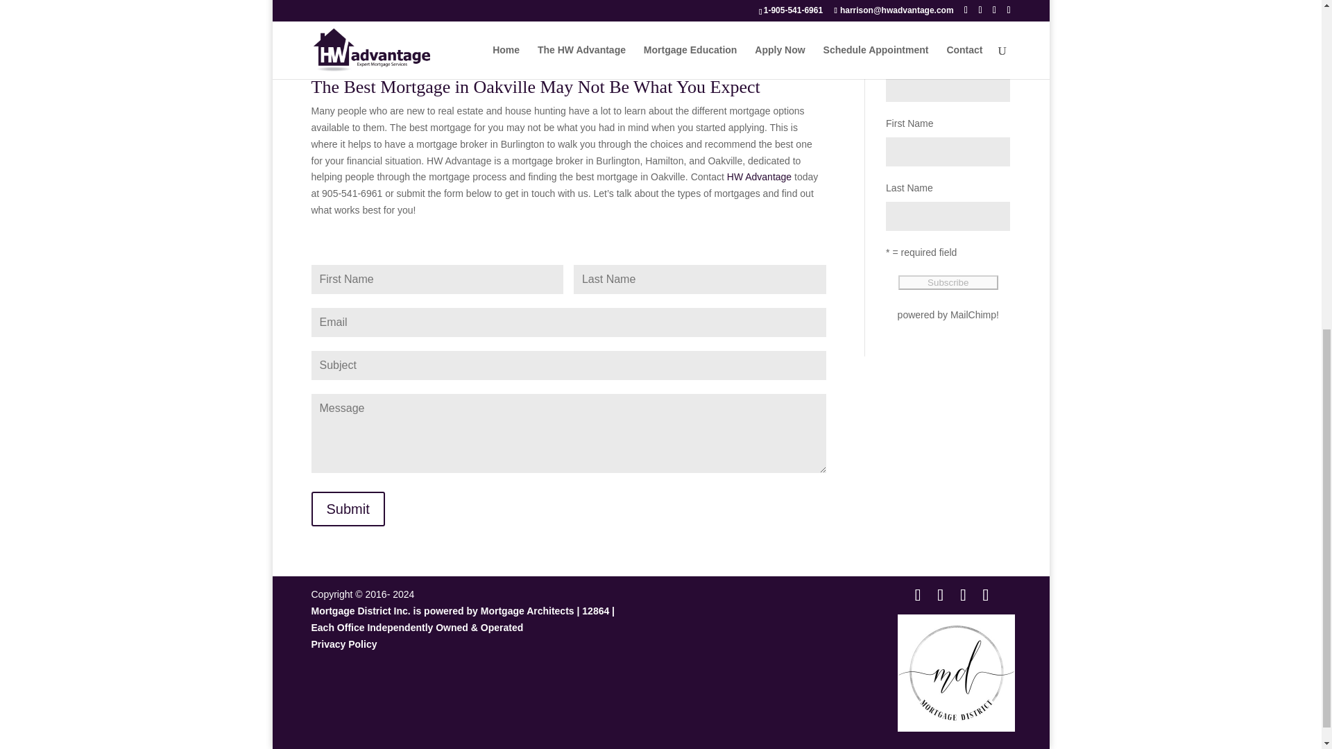 The height and width of the screenshot is (749, 1332). What do you see at coordinates (759, 177) in the screenshot?
I see `HW Advantage` at bounding box center [759, 177].